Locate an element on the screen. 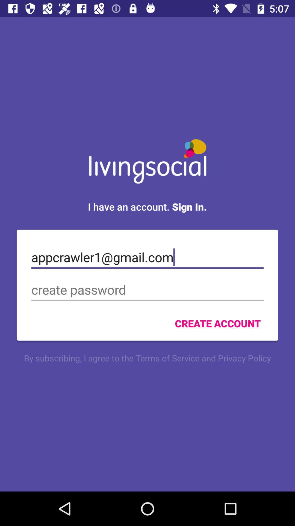 This screenshot has width=295, height=526. press the item on the right is located at coordinates (218, 323).